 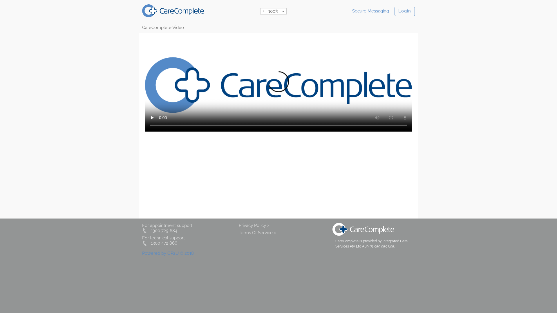 I want to click on Secure Messaging, so click(x=371, y=11).